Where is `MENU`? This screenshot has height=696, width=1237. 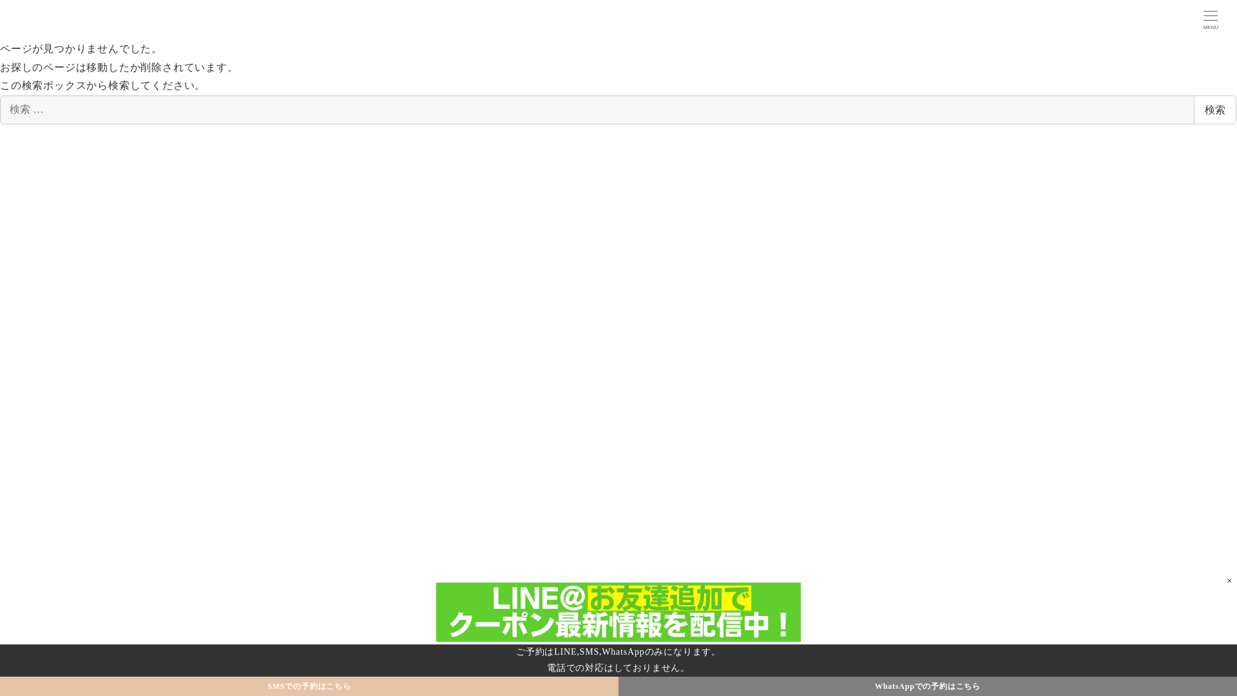 MENU is located at coordinates (1211, 19).